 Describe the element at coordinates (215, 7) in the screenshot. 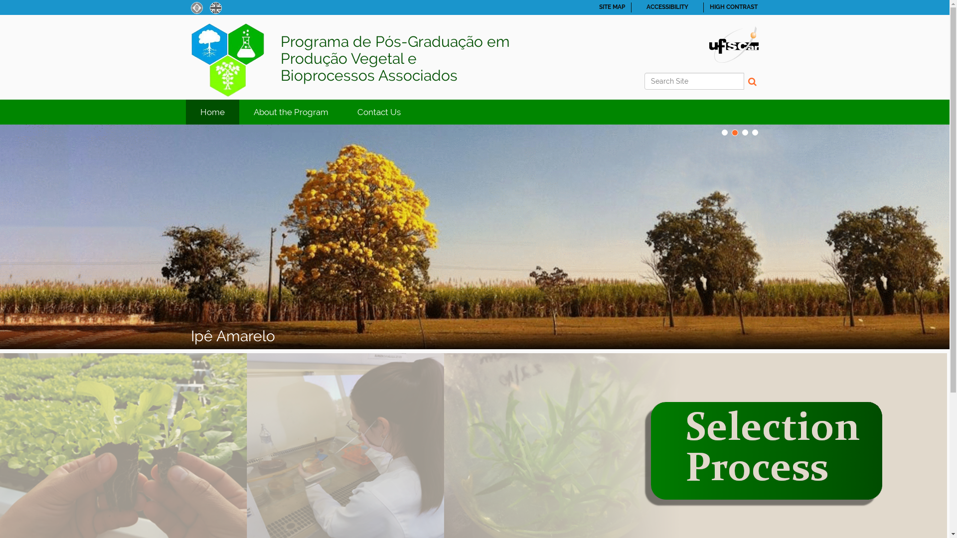

I see `English` at that location.